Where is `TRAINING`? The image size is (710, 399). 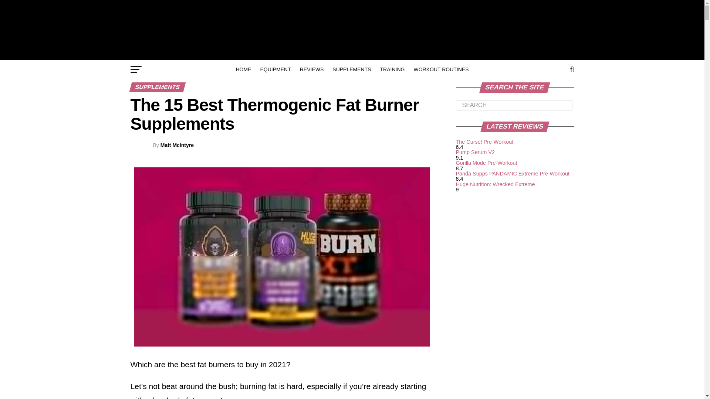 TRAINING is located at coordinates (392, 69).